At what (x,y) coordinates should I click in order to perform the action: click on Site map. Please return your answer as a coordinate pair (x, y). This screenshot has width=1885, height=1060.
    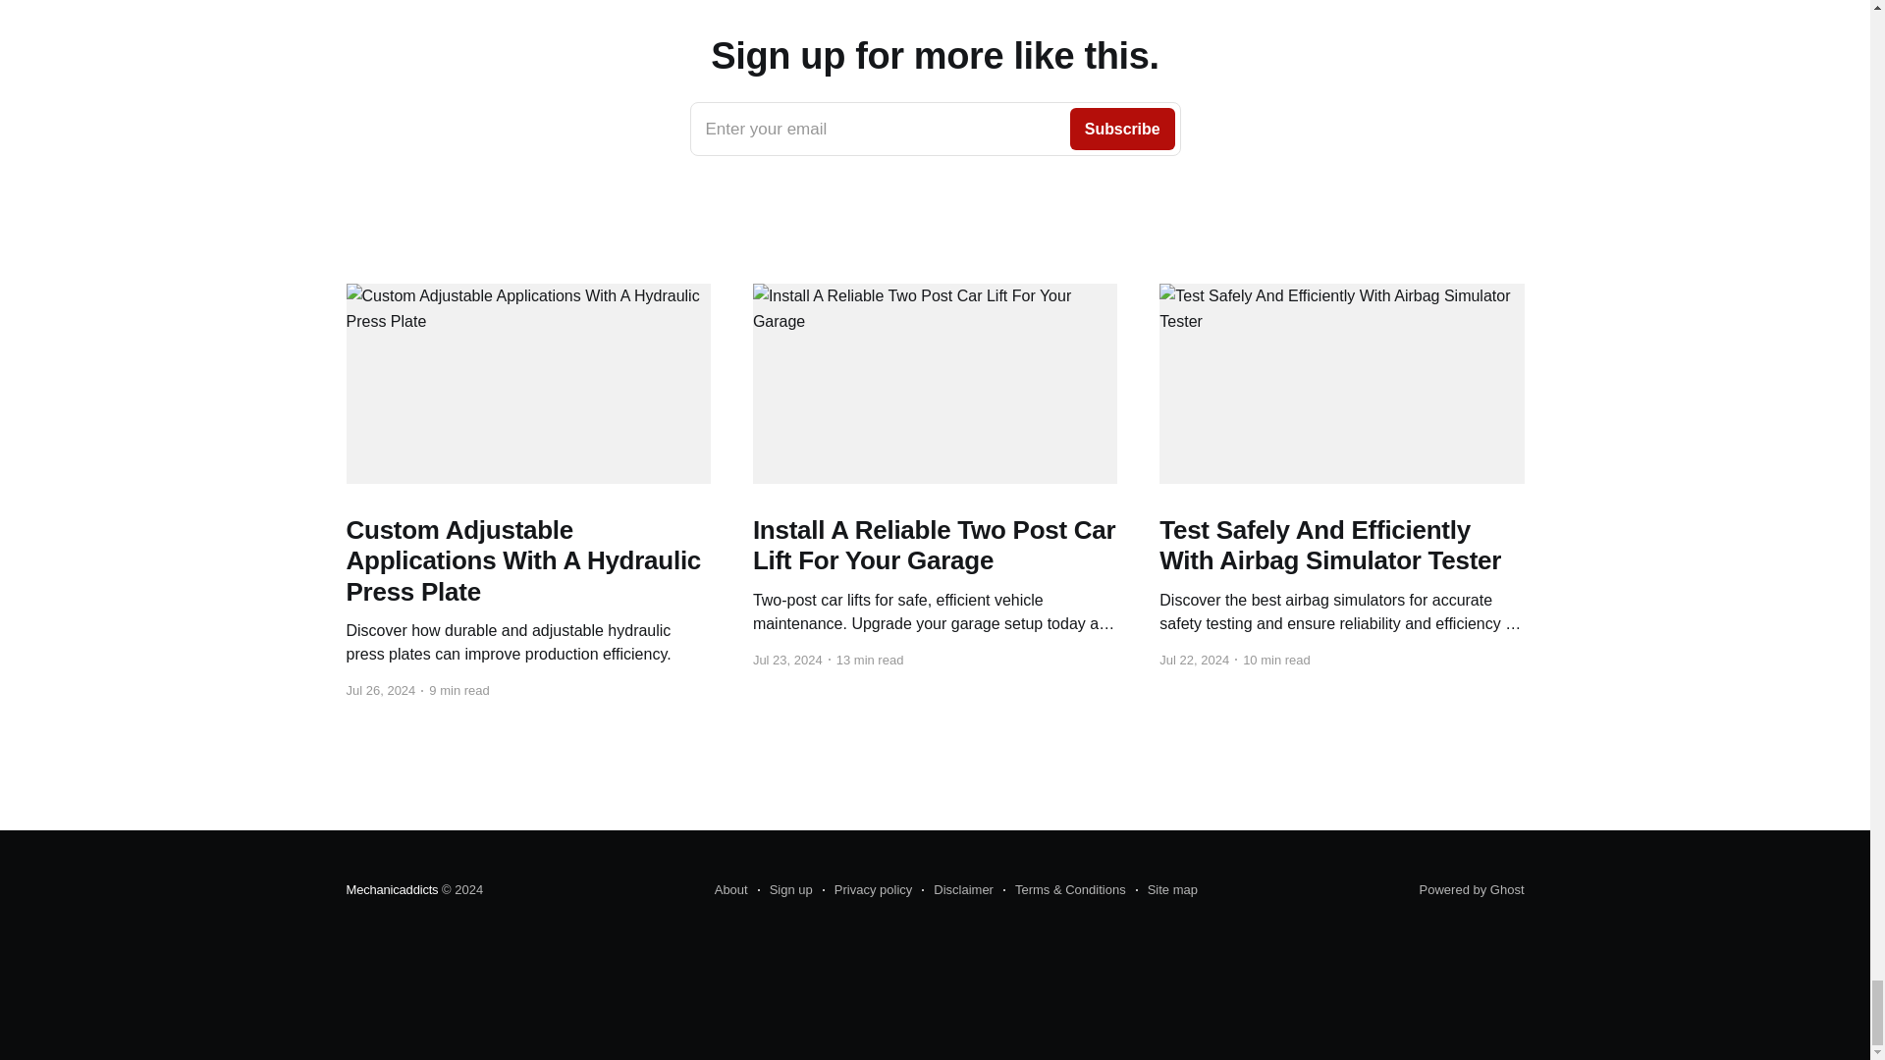
    Looking at the image, I should click on (1166, 890).